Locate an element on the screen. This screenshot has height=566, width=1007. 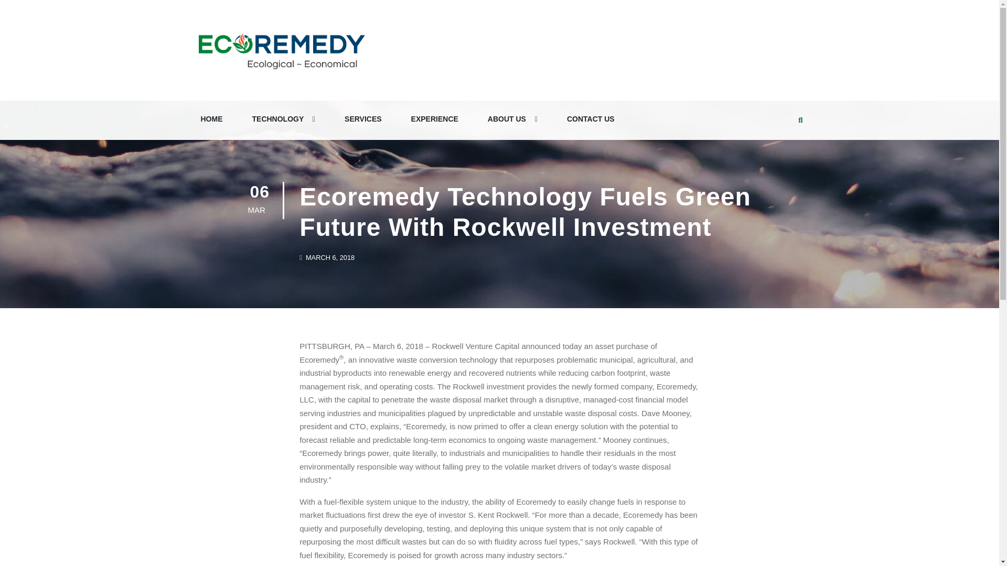
CONTACT US is located at coordinates (591, 119).